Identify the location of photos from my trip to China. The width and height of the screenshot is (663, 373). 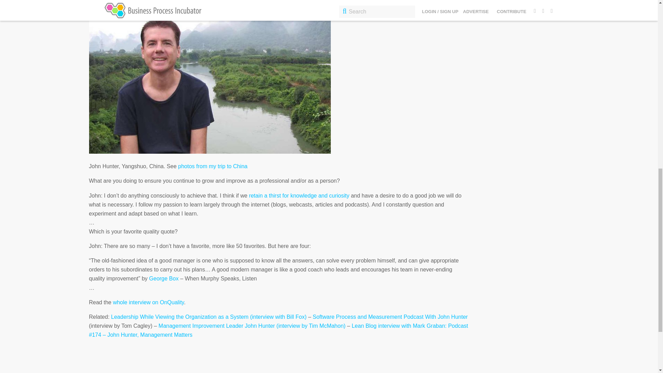
(213, 166).